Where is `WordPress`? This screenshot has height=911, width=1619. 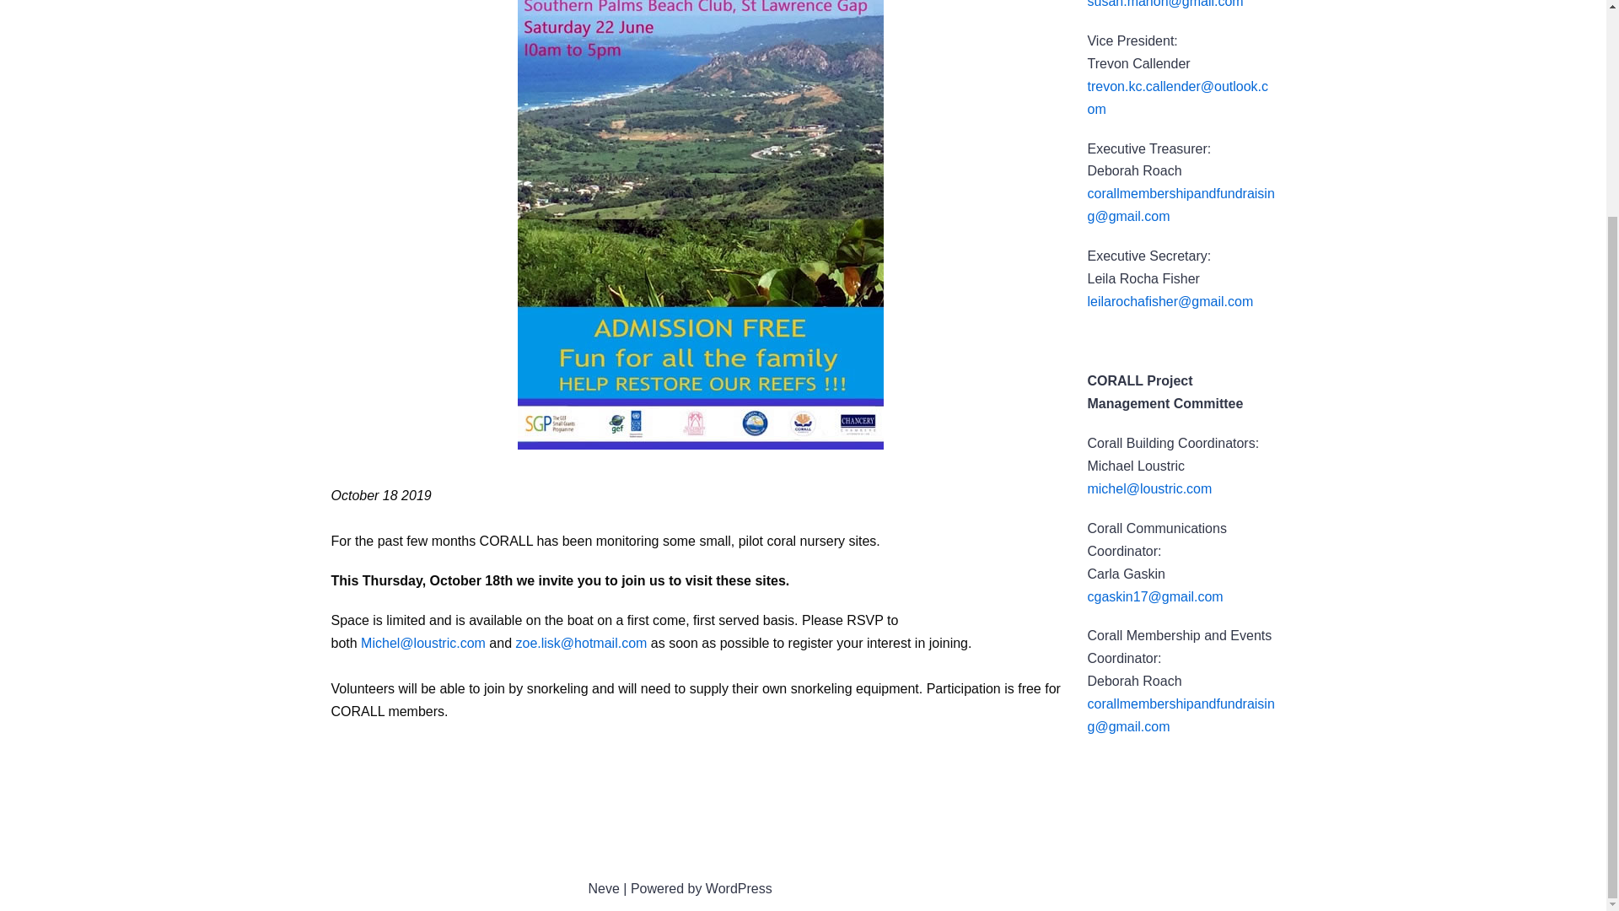 WordPress is located at coordinates (739, 888).